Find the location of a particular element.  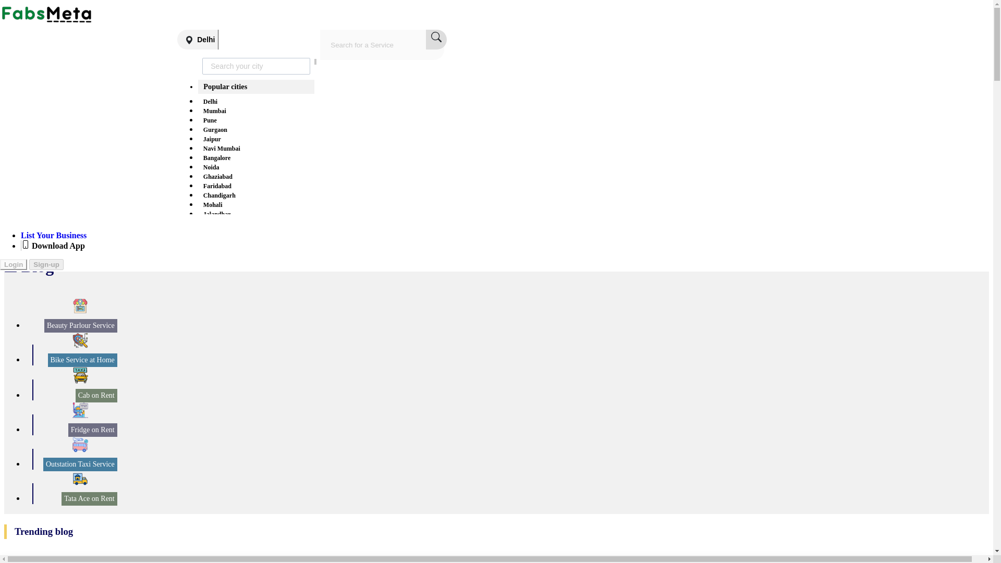

Patiala is located at coordinates (213, 242).